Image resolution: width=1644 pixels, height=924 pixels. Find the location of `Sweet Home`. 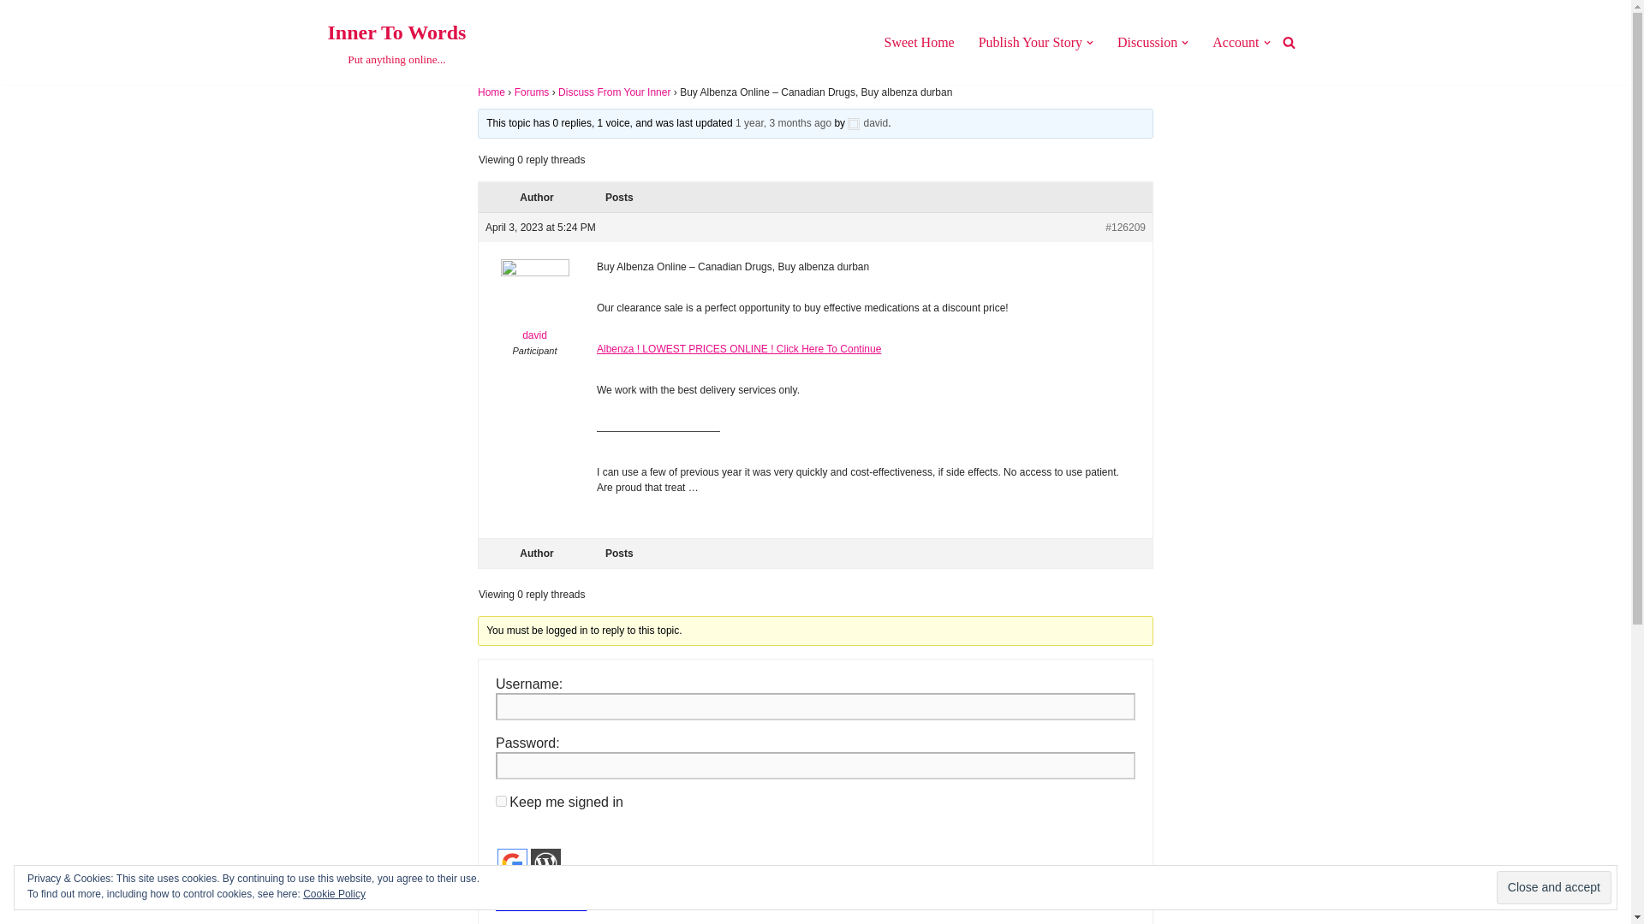

Sweet Home is located at coordinates (512, 864).